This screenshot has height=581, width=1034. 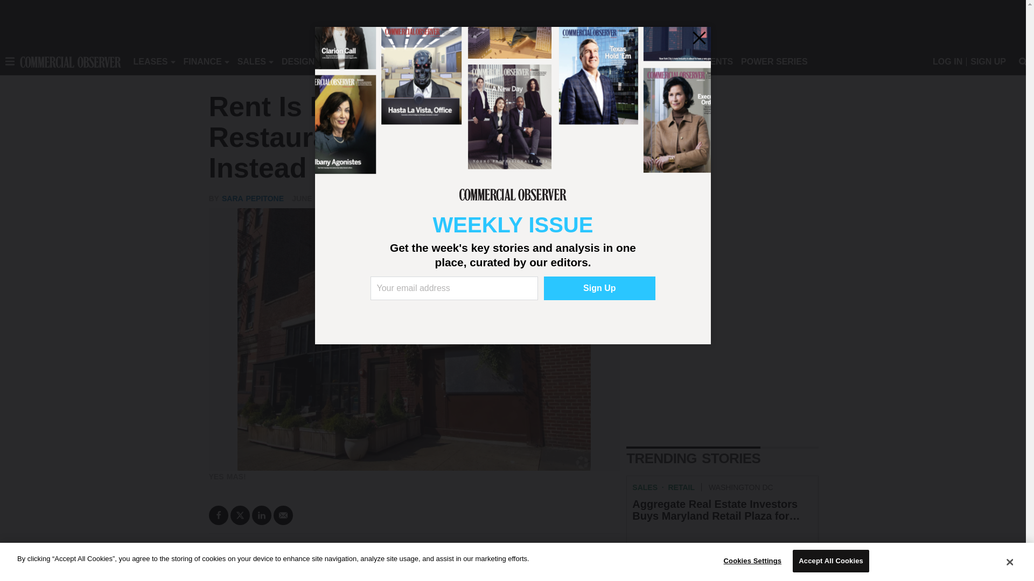 What do you see at coordinates (219, 515) in the screenshot?
I see `Share on Facebook` at bounding box center [219, 515].